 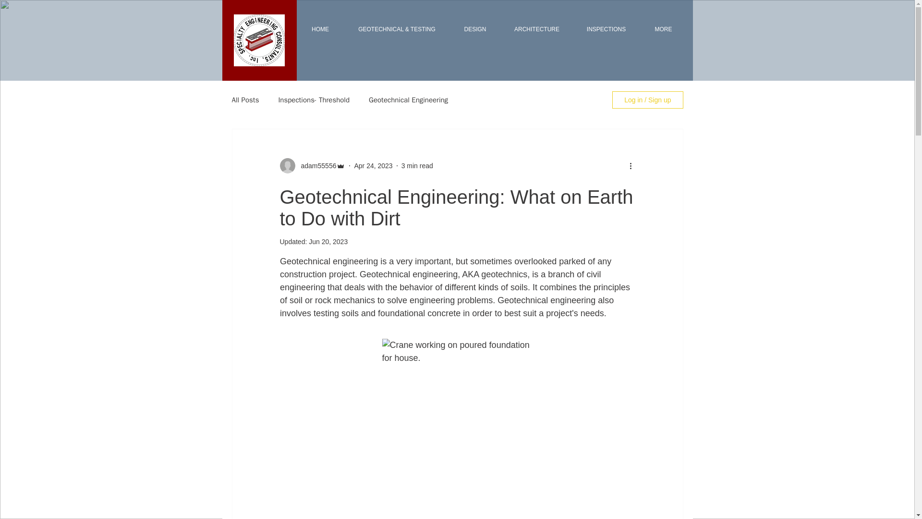 What do you see at coordinates (606, 29) in the screenshot?
I see `INSPECTIONS` at bounding box center [606, 29].